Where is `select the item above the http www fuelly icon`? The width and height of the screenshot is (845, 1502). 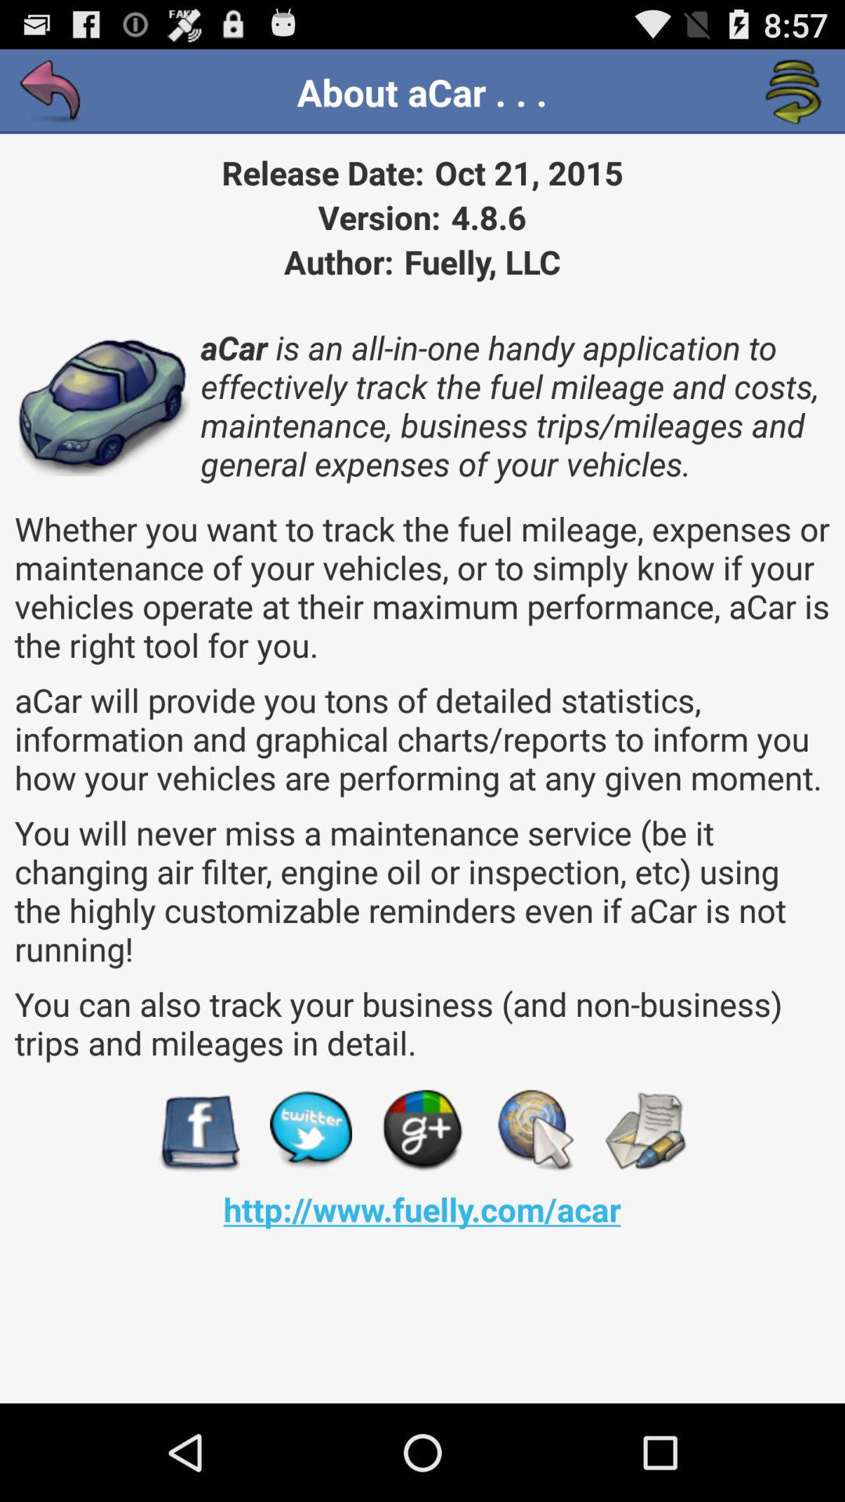
select the item above the http www fuelly icon is located at coordinates (311, 1131).